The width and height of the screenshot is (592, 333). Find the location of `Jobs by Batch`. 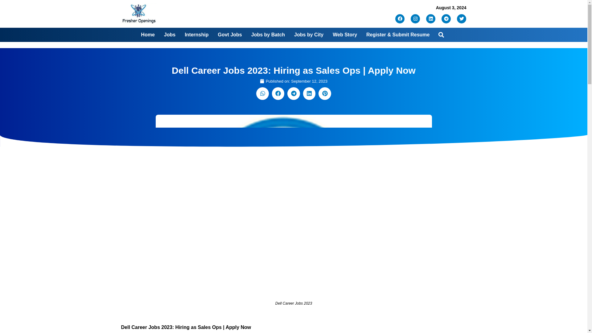

Jobs by Batch is located at coordinates (268, 35).